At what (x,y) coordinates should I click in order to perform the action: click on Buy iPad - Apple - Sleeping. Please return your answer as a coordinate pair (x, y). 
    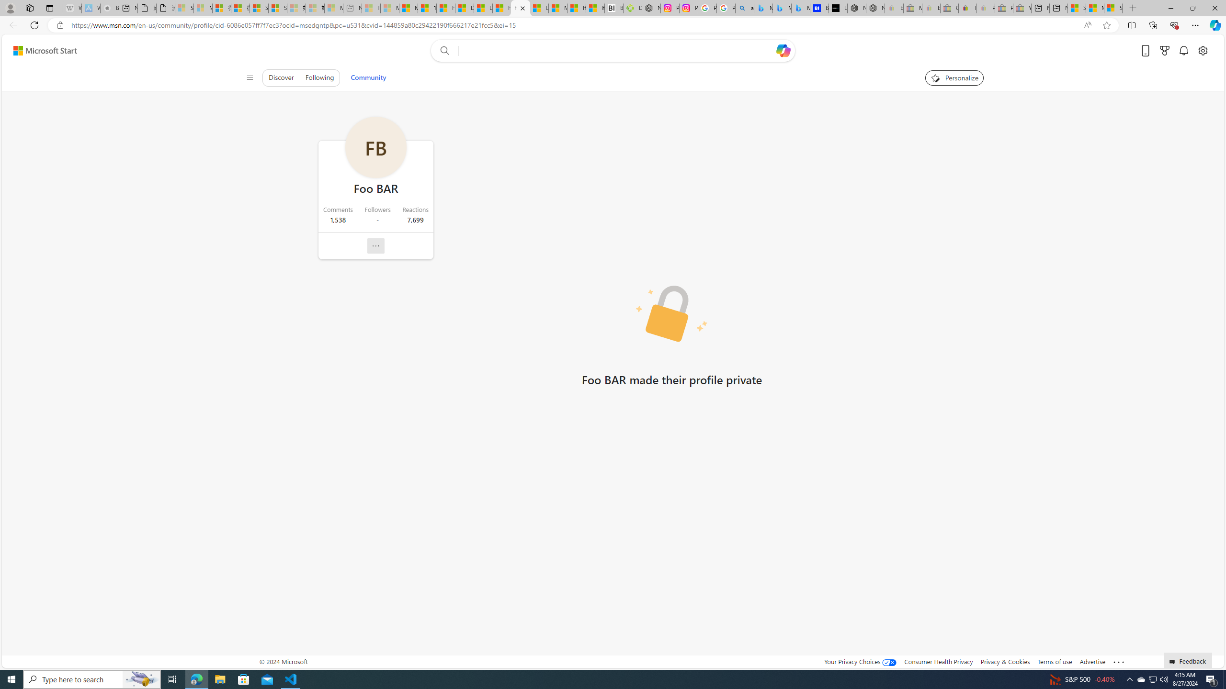
    Looking at the image, I should click on (110, 8).